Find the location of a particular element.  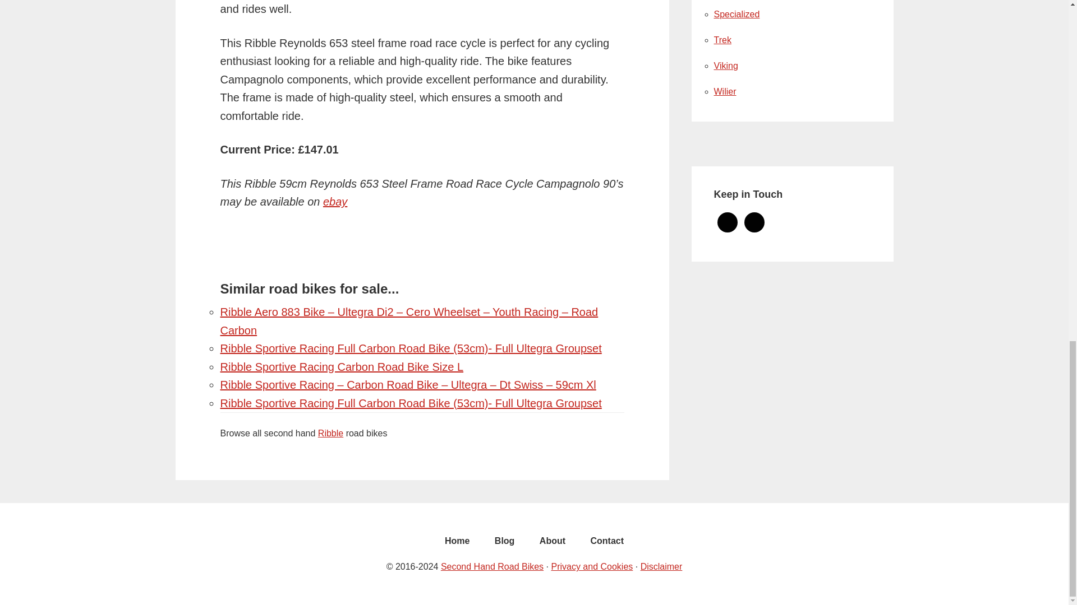

Ribble is located at coordinates (330, 432).